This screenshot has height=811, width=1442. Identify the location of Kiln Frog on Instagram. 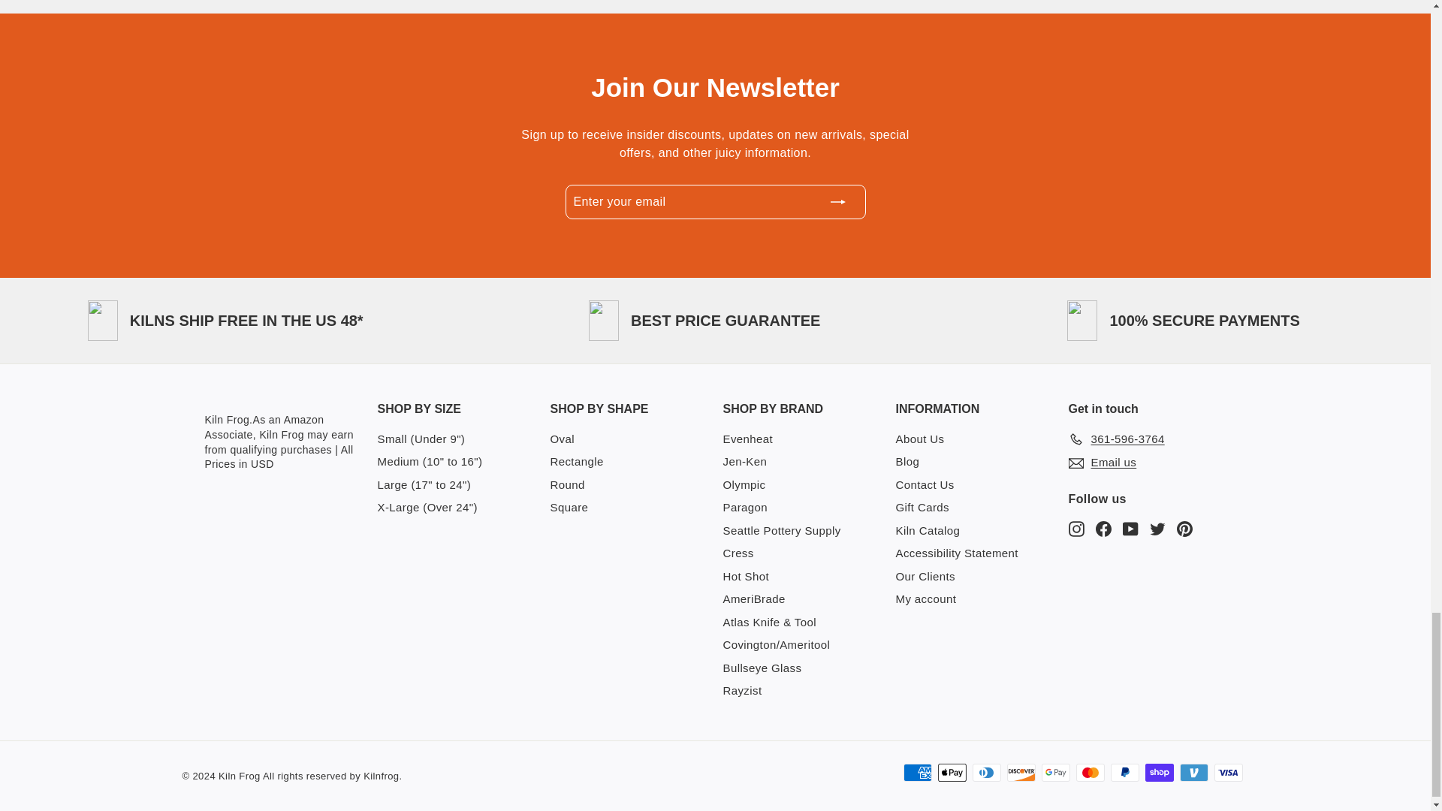
(1075, 528).